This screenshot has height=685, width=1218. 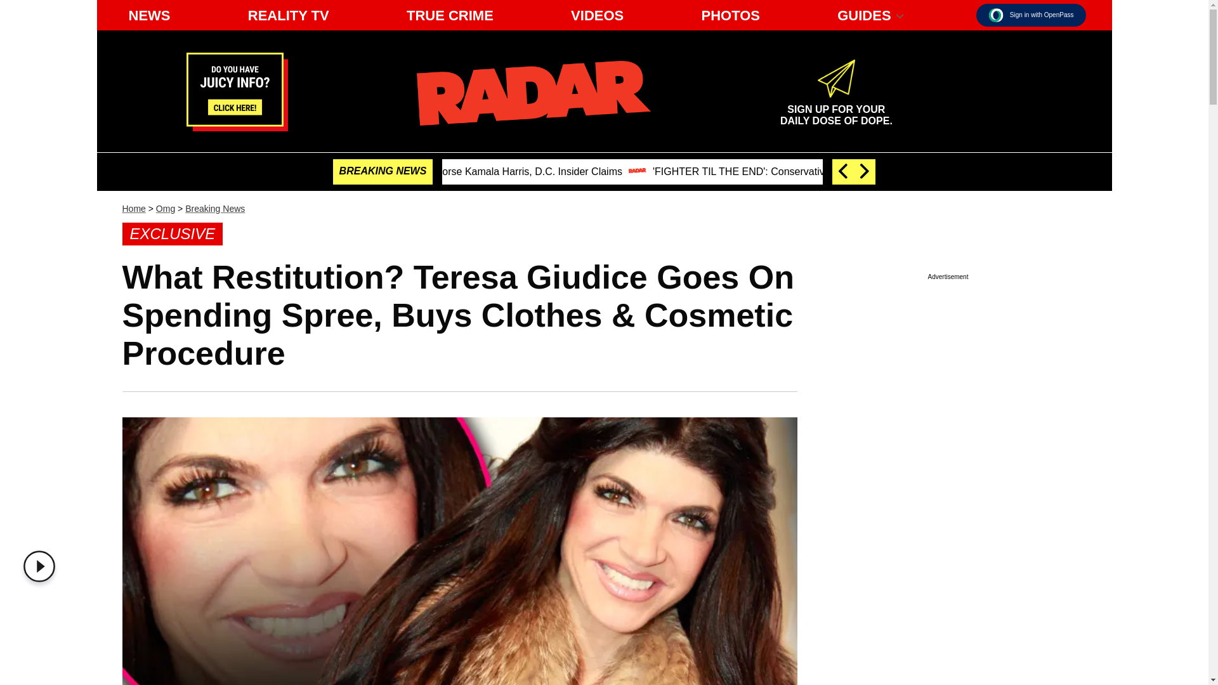 What do you see at coordinates (533, 93) in the screenshot?
I see `Sign up for your daily dose of dope.` at bounding box center [533, 93].